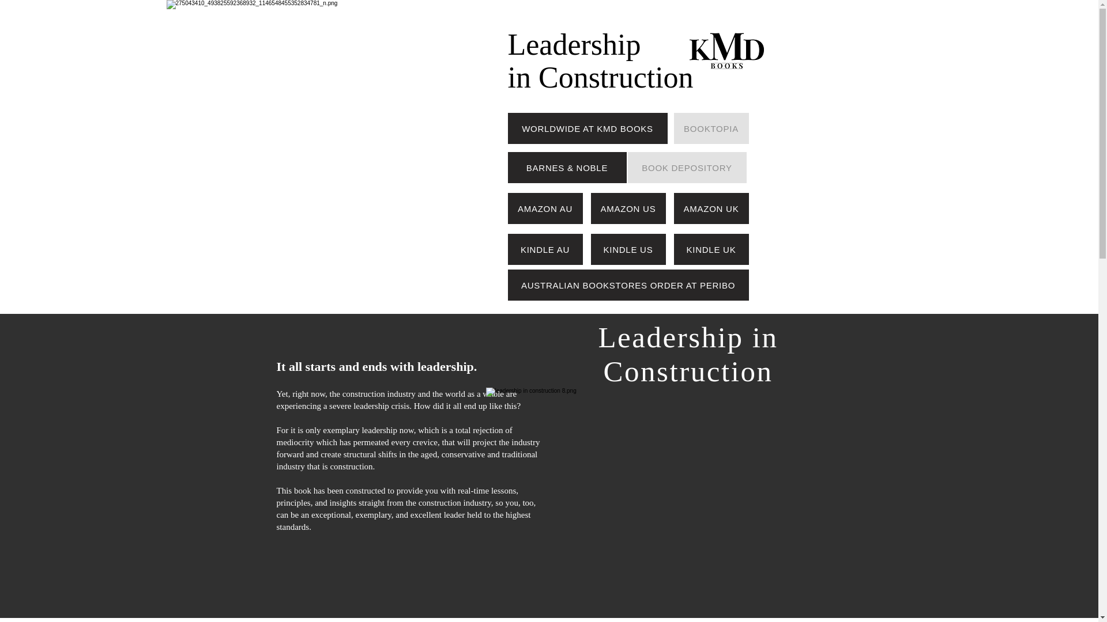 Image resolution: width=1107 pixels, height=622 pixels. Describe the element at coordinates (544, 208) in the screenshot. I see `AMAZON AU` at that location.